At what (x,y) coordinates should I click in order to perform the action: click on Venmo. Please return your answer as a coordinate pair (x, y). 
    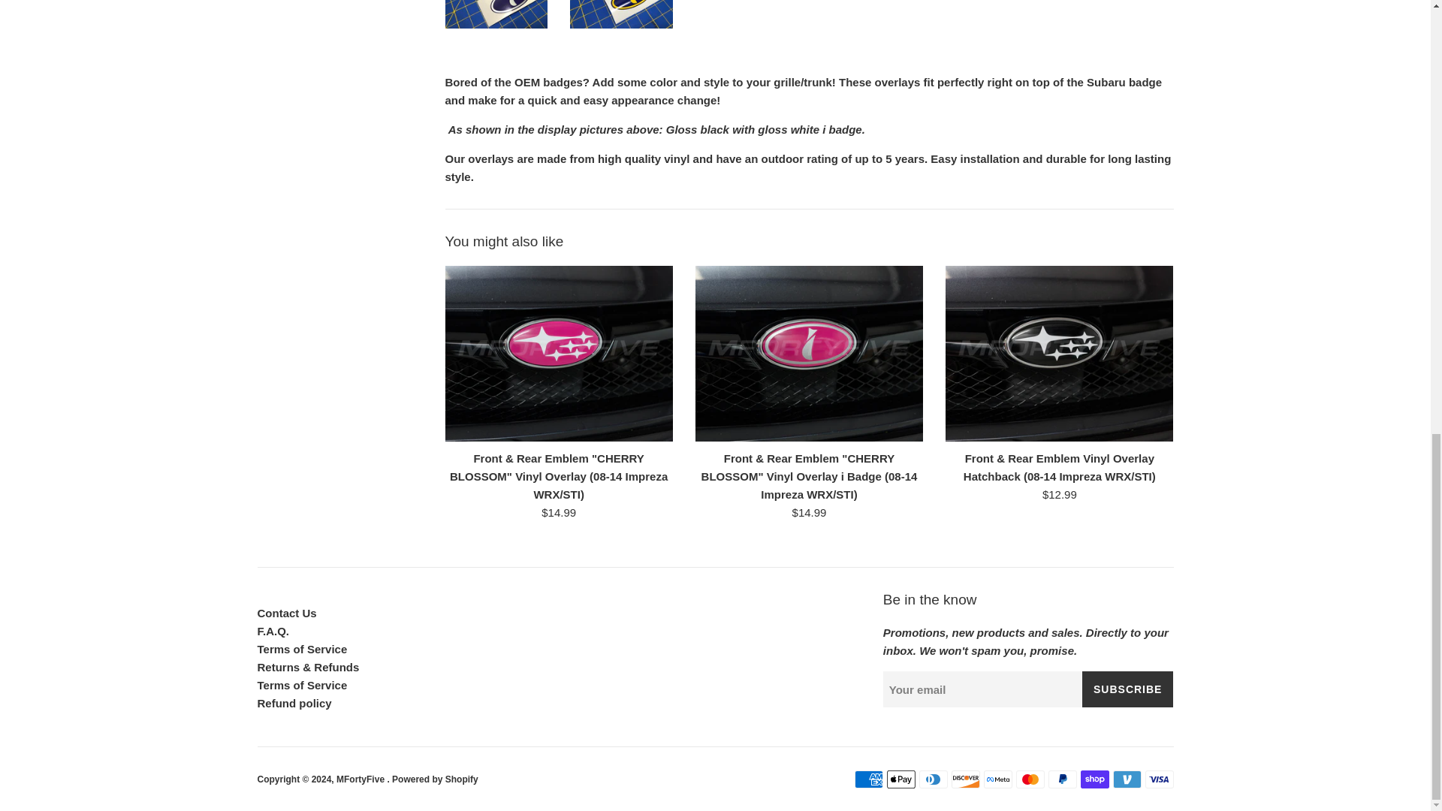
    Looking at the image, I should click on (1127, 779).